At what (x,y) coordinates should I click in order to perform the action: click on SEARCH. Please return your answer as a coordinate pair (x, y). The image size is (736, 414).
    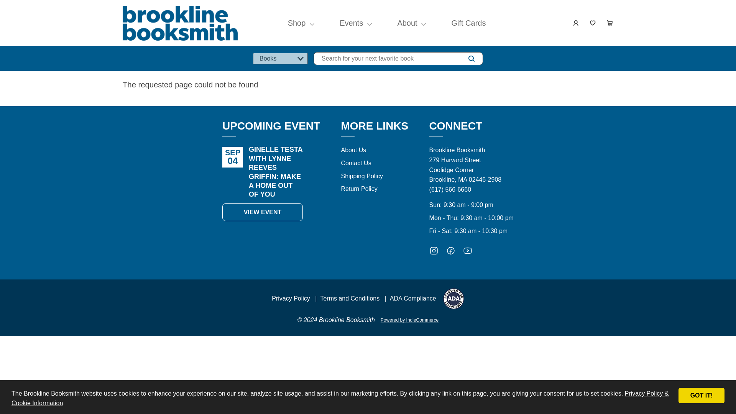
    Looking at the image, I should click on (472, 59).